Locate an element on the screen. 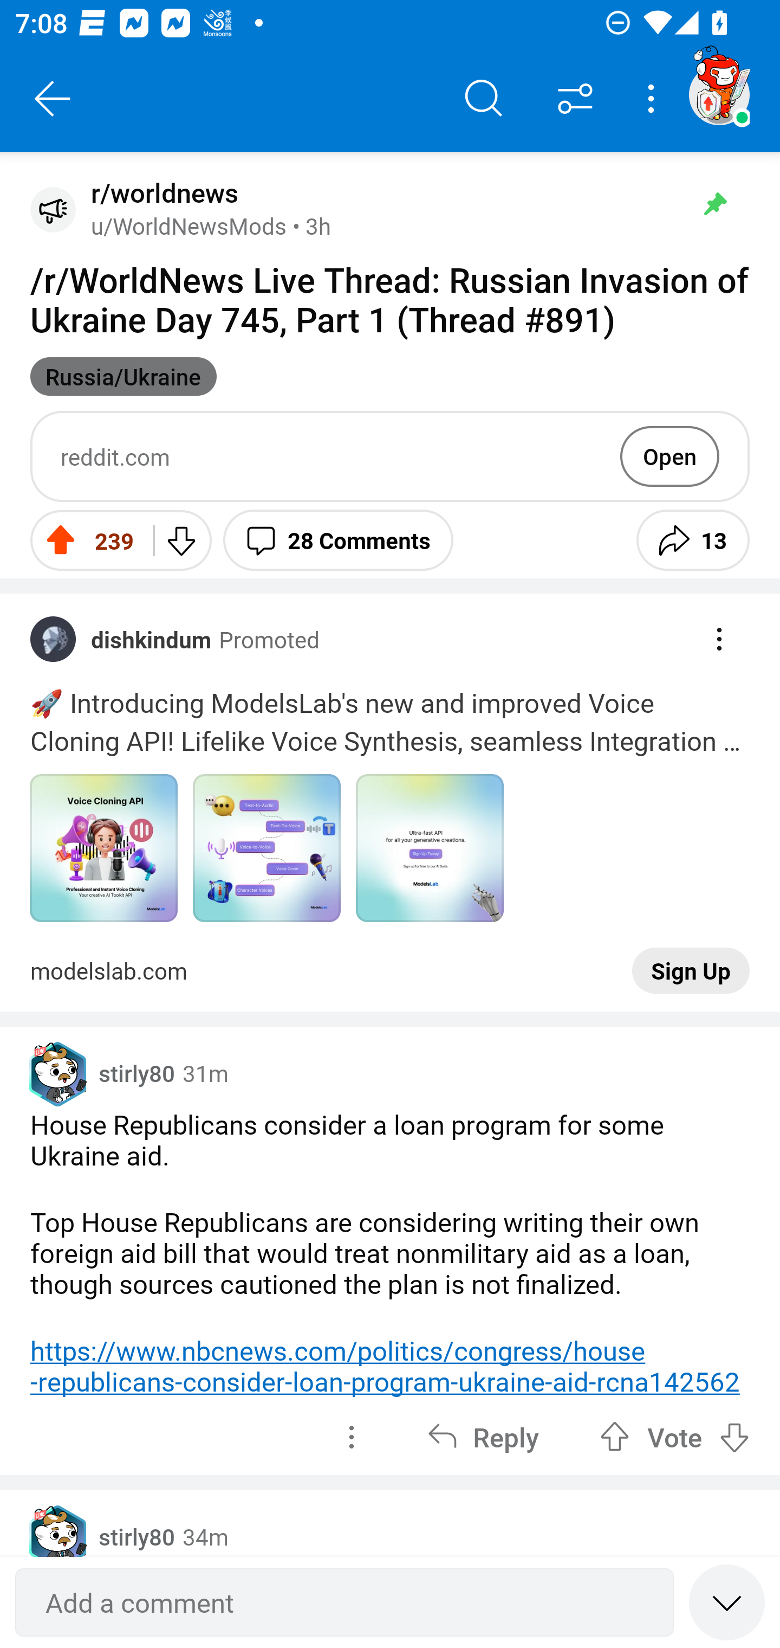 The height and width of the screenshot is (1648, 780). 28 Comments is located at coordinates (338, 540).